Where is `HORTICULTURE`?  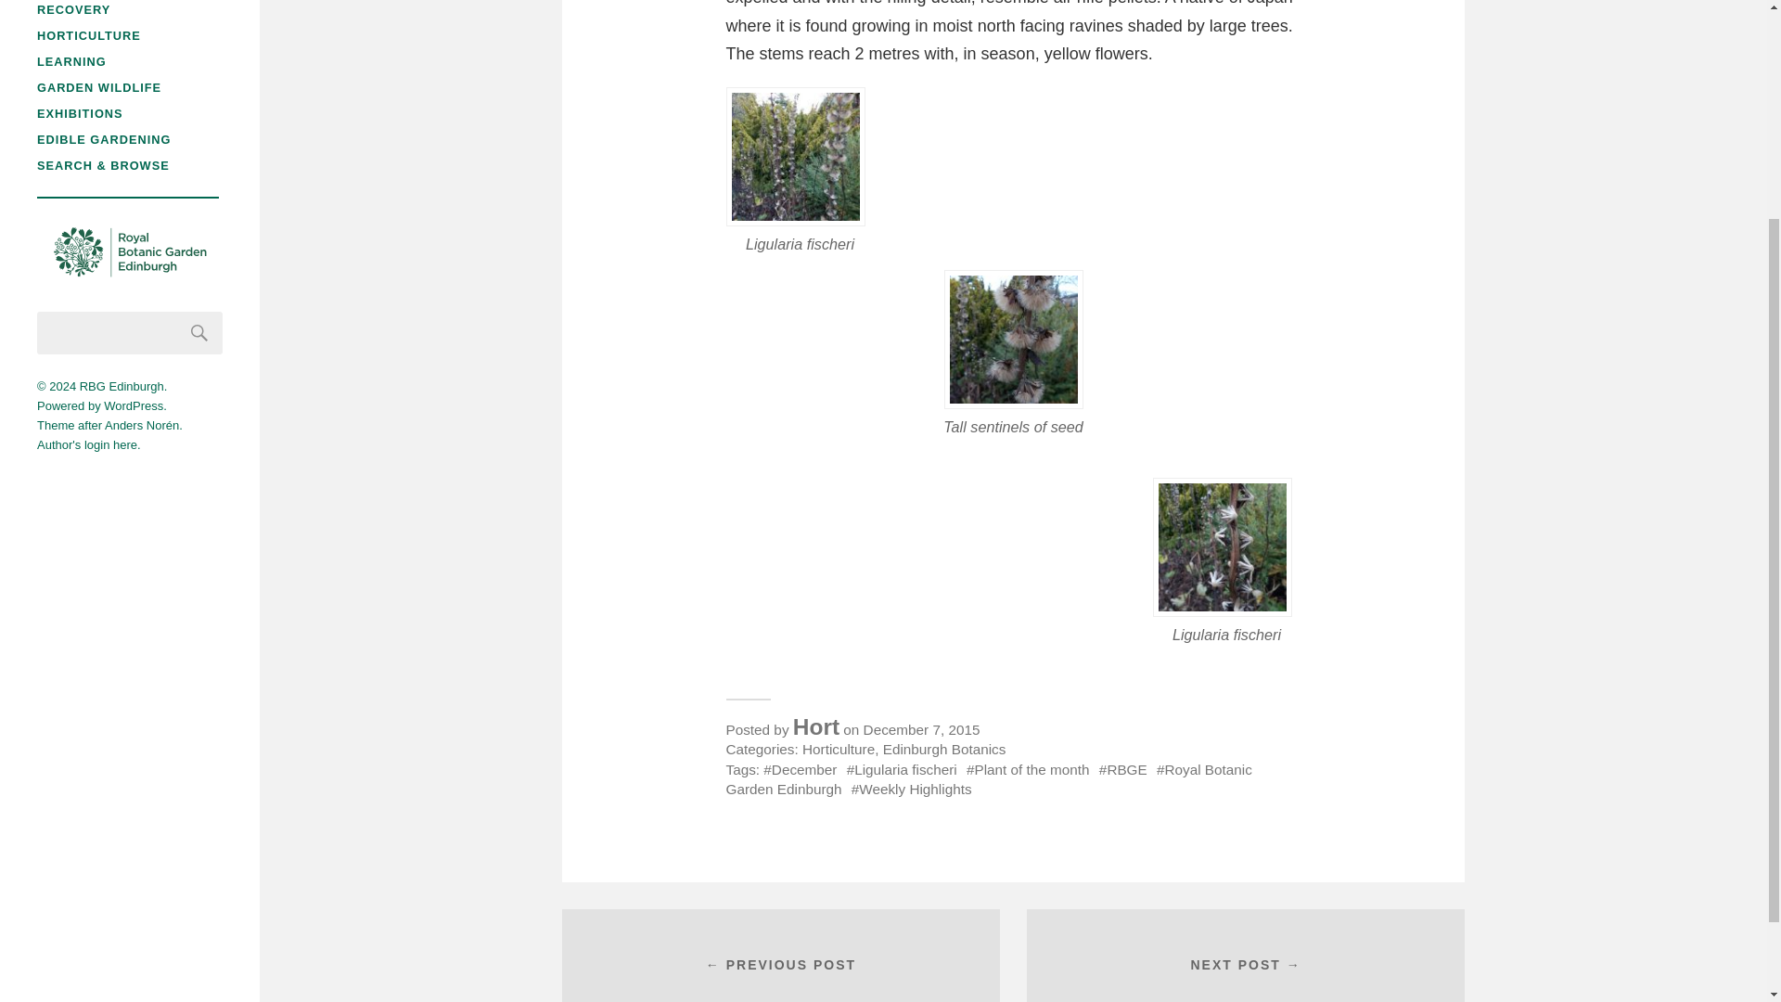 HORTICULTURE is located at coordinates (89, 35).